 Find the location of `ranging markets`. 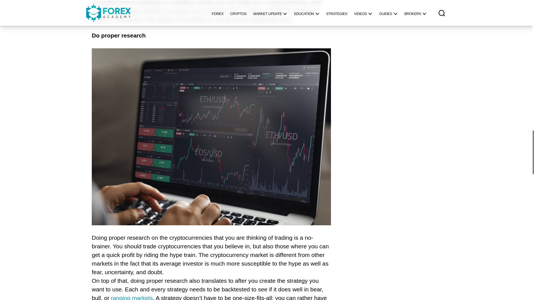

ranging markets is located at coordinates (132, 297).